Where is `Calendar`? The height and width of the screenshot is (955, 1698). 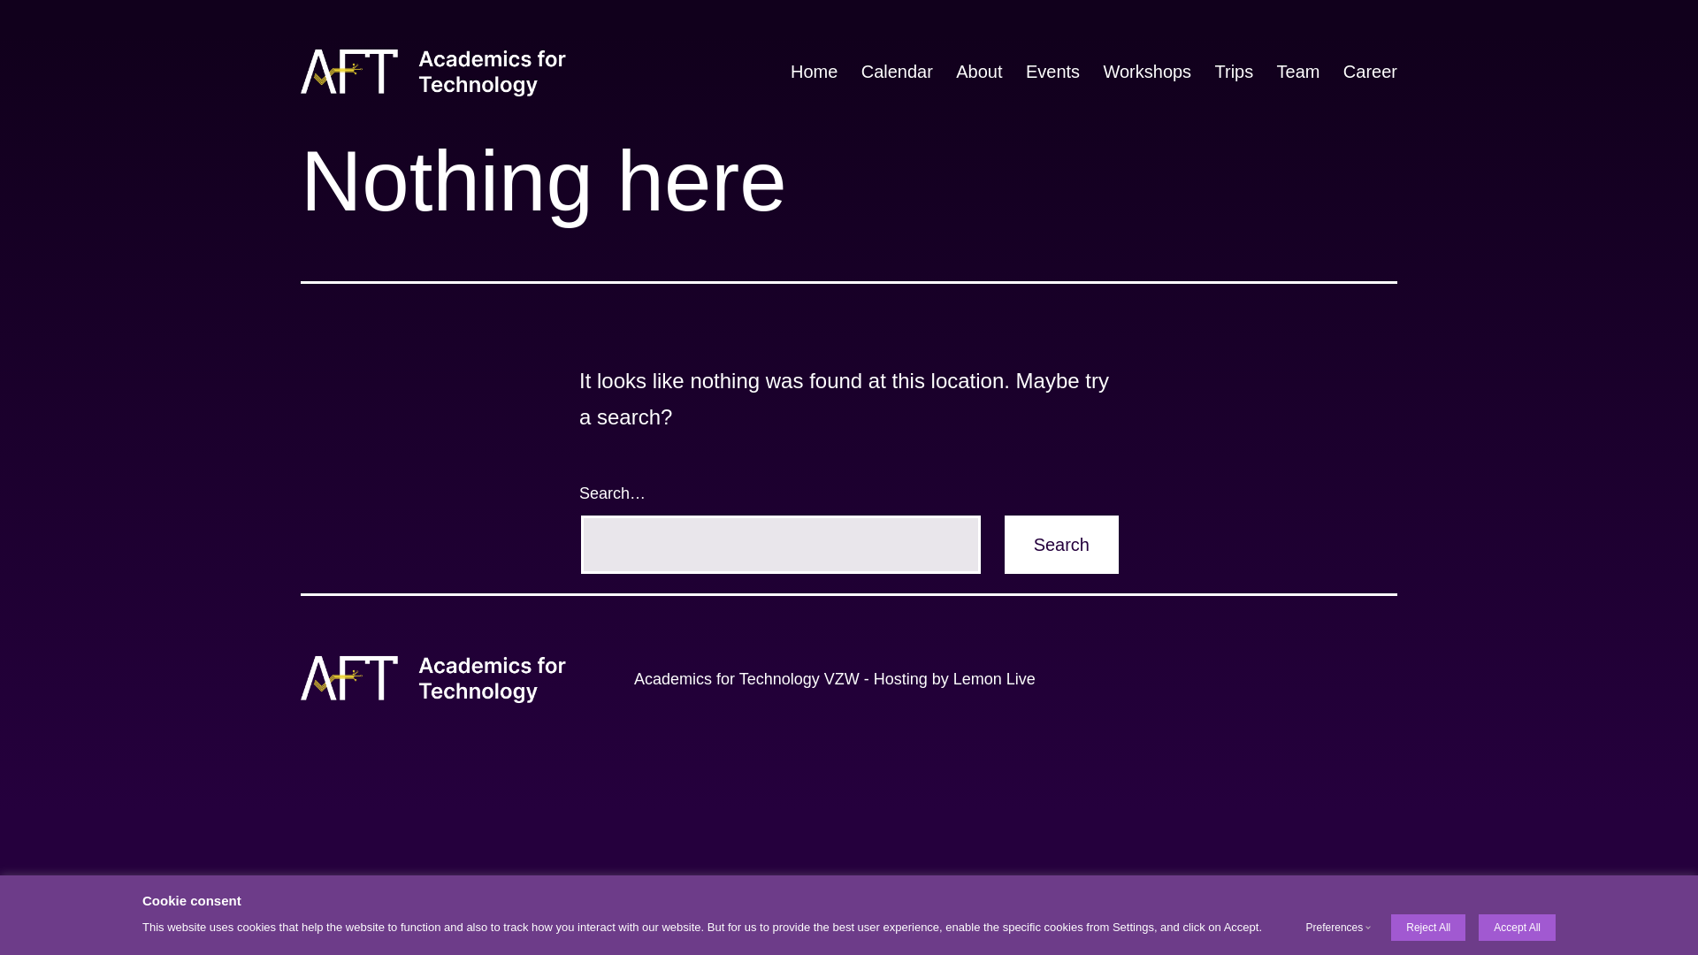
Calendar is located at coordinates (898, 73).